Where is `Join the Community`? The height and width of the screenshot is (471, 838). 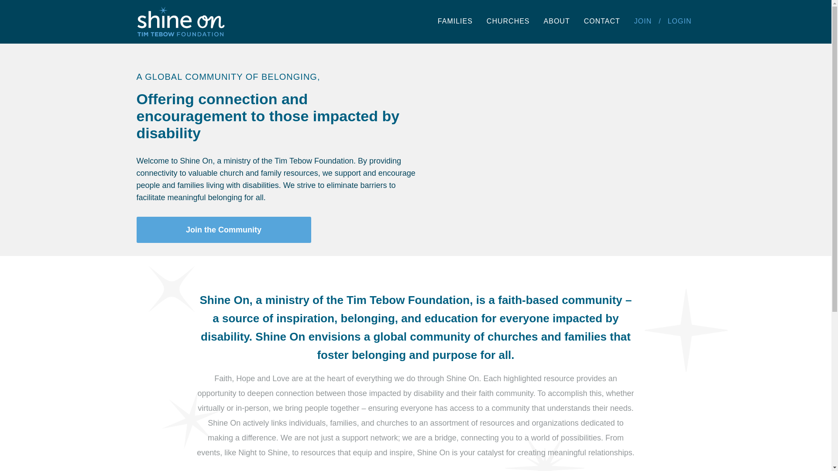
Join the Community is located at coordinates (223, 229).